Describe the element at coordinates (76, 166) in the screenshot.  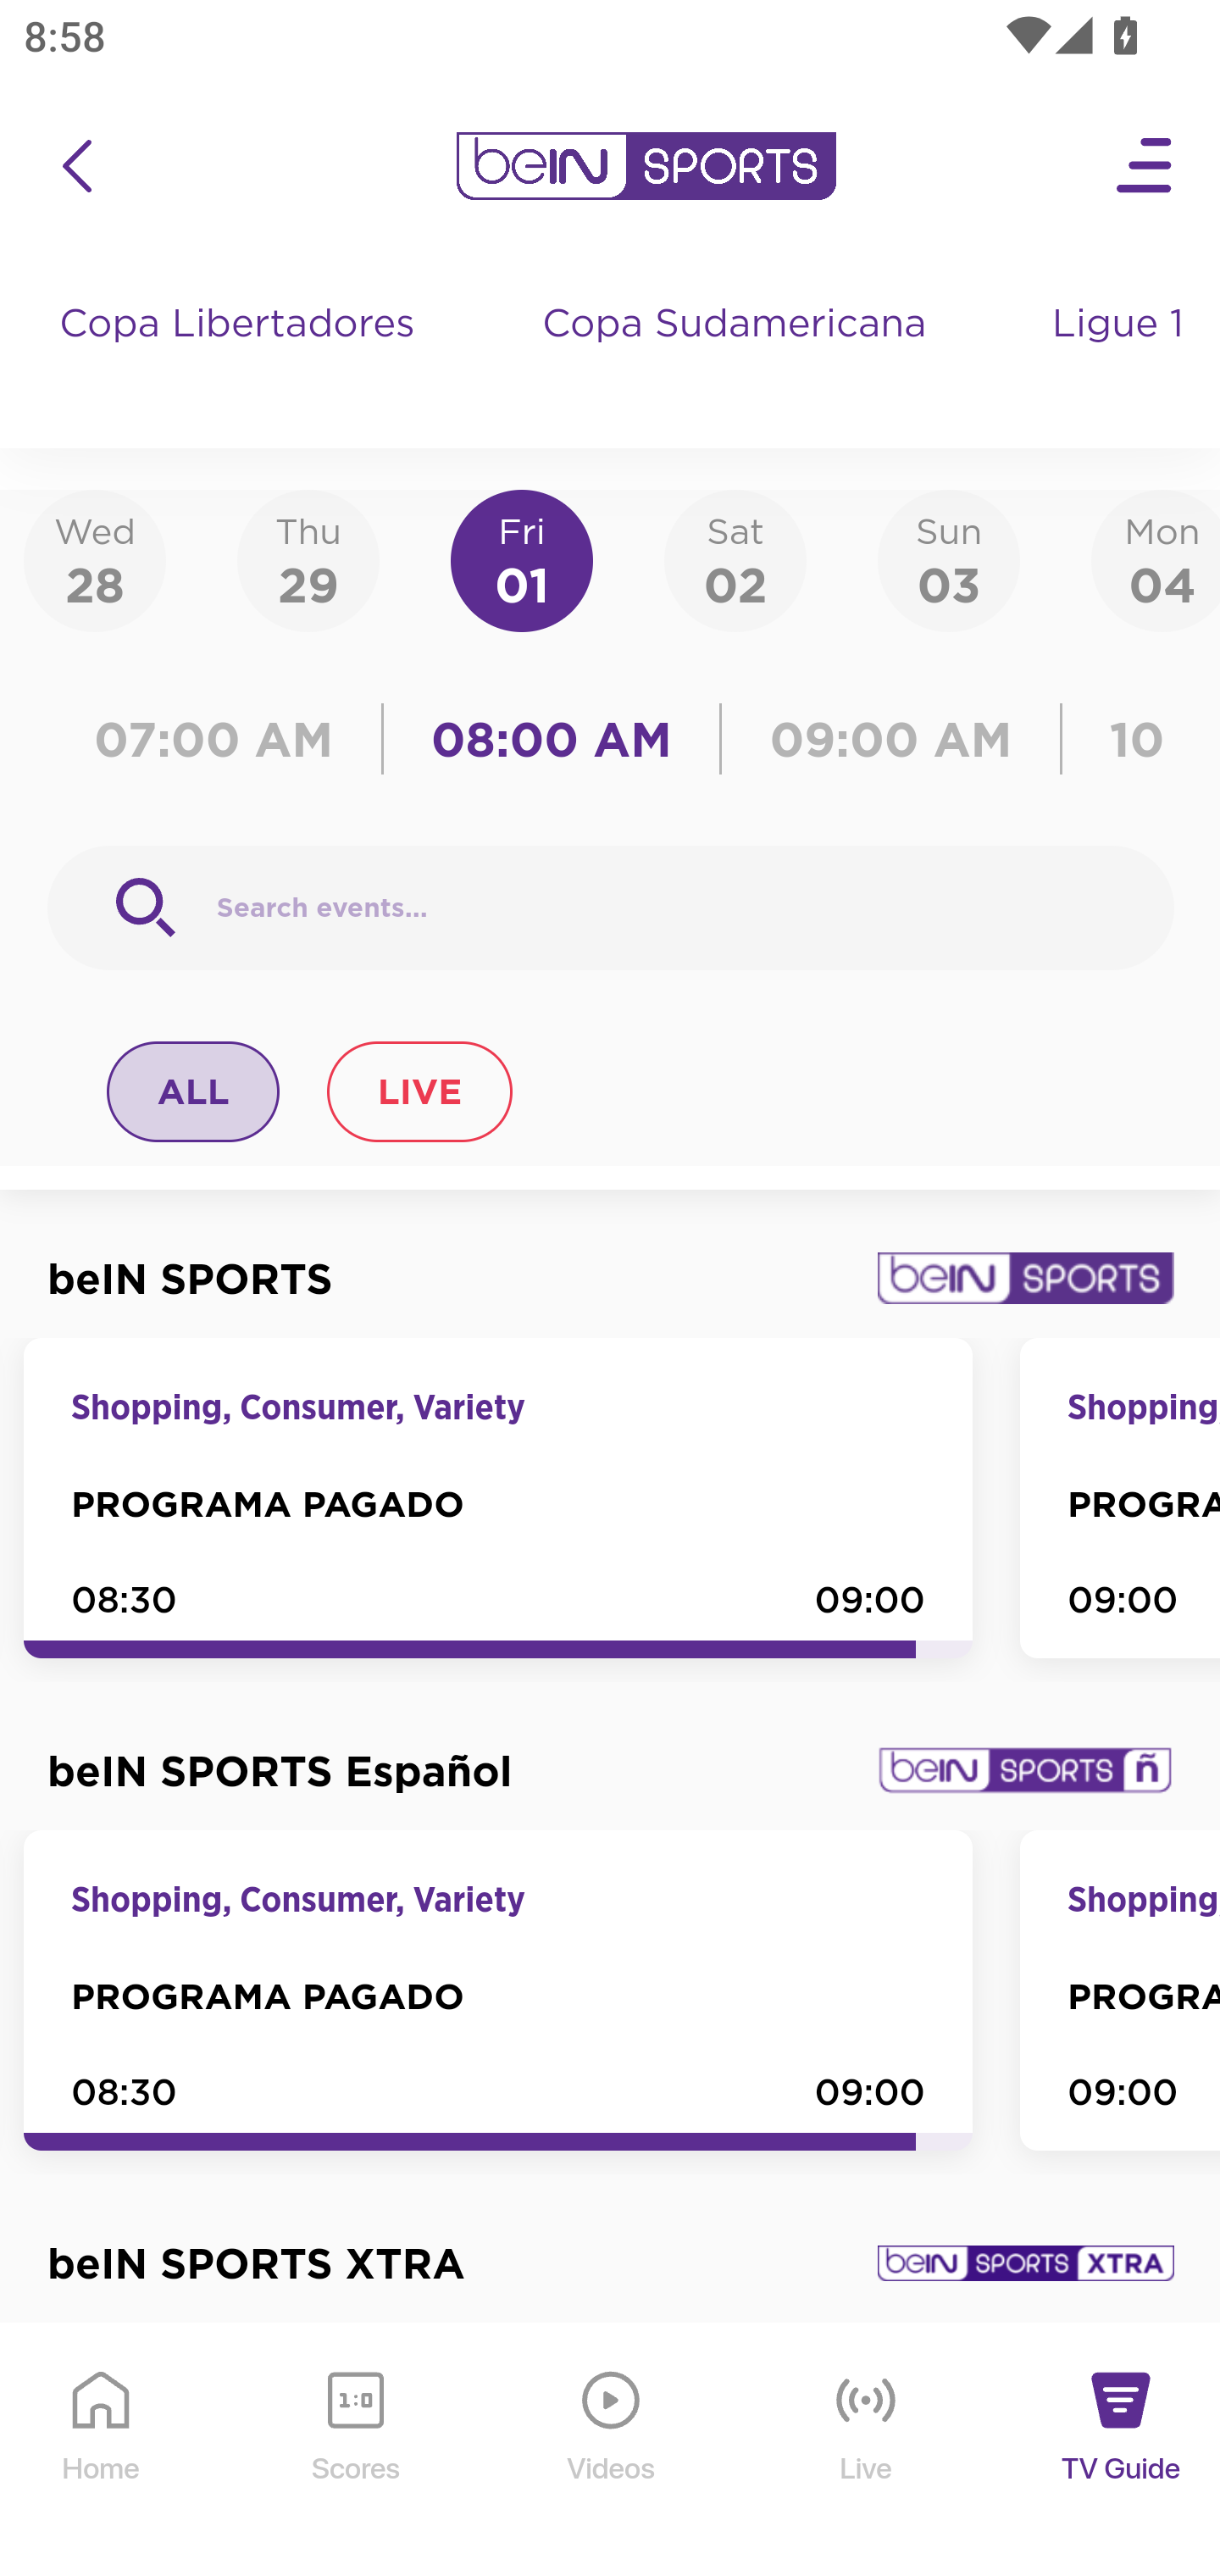
I see `icon back` at that location.